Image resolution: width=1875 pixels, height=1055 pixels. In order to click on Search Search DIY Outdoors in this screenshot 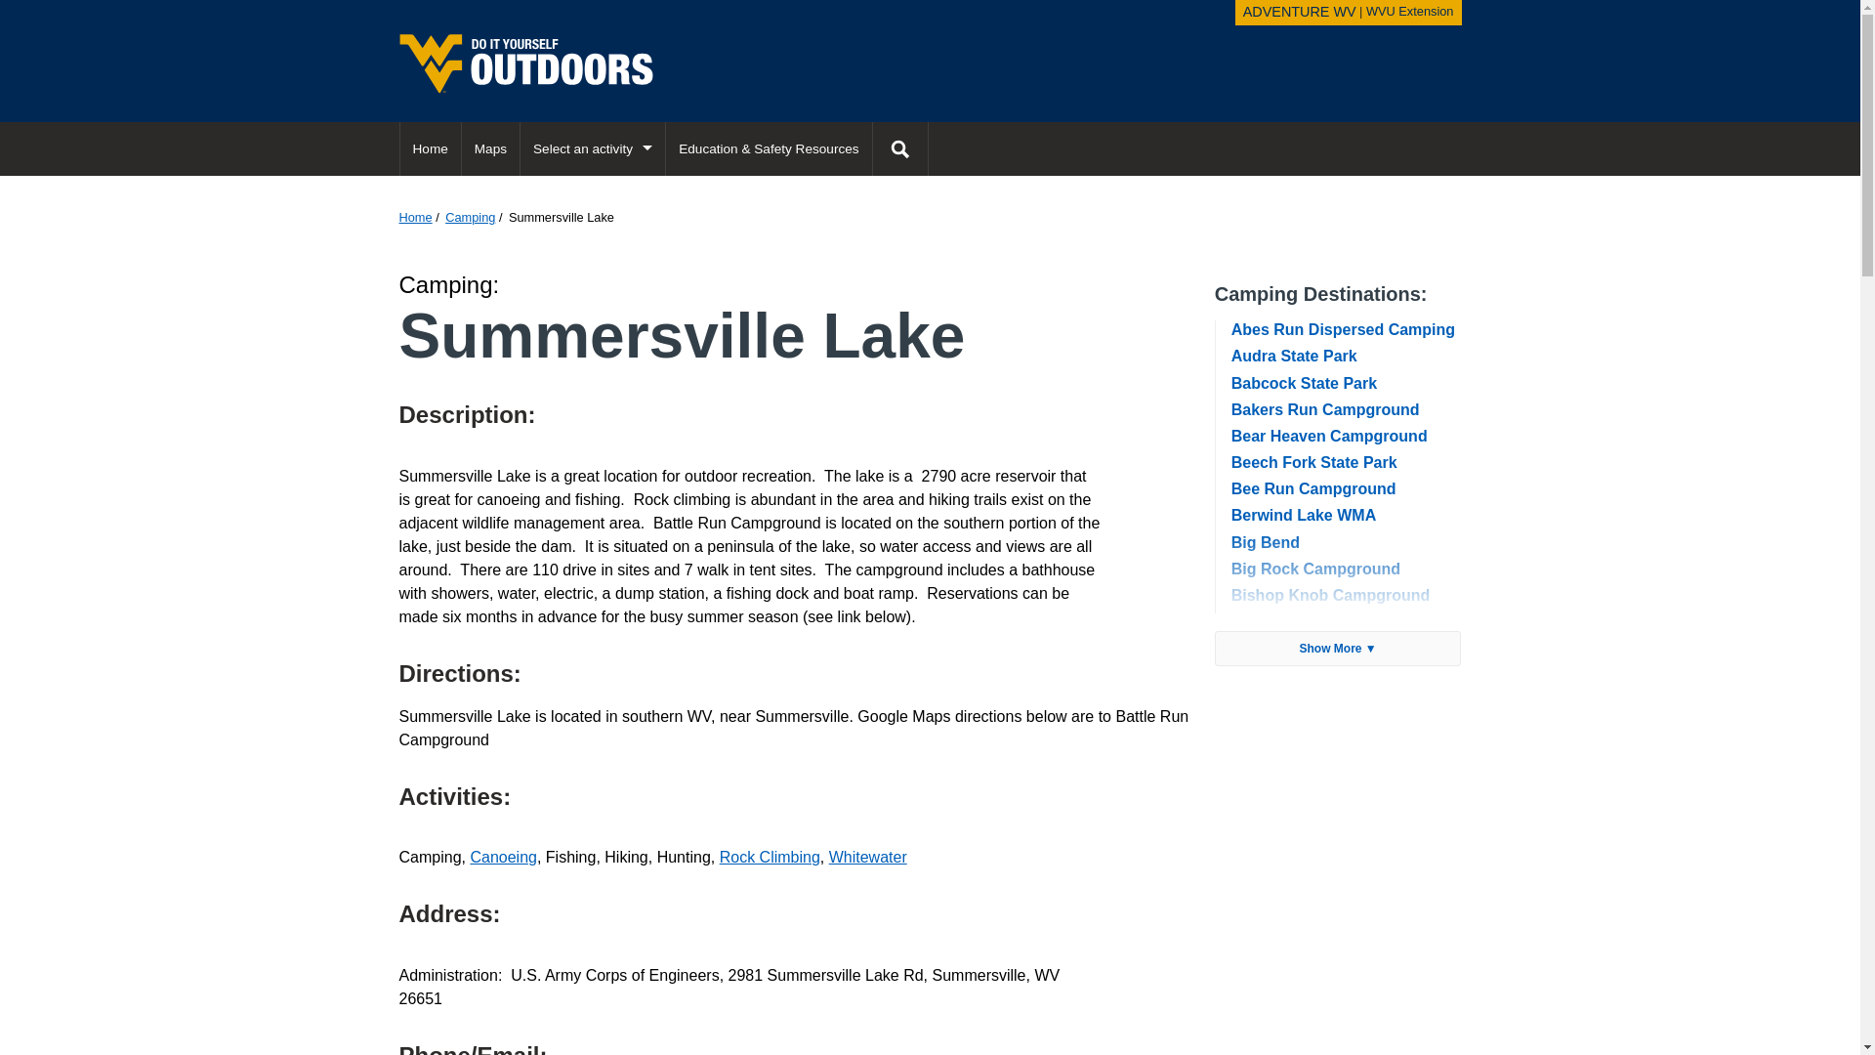, I will do `click(899, 148)`.